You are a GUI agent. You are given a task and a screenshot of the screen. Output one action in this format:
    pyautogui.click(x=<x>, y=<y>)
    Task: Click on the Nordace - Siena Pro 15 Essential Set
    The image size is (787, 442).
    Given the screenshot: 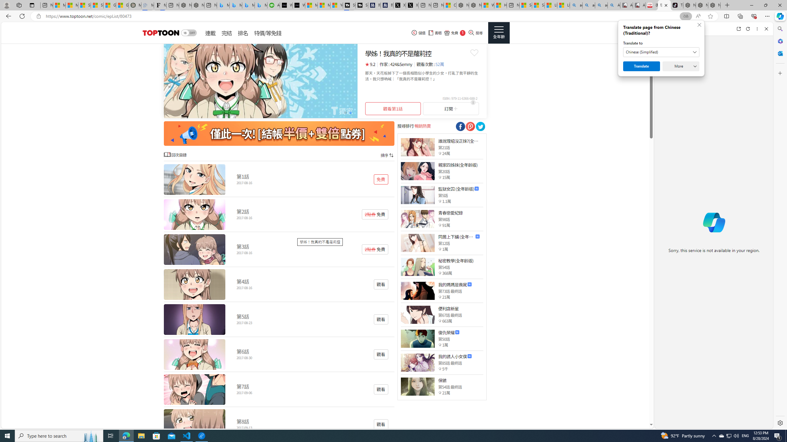 What is the action you would take?
    pyautogui.click(x=714, y=5)
    